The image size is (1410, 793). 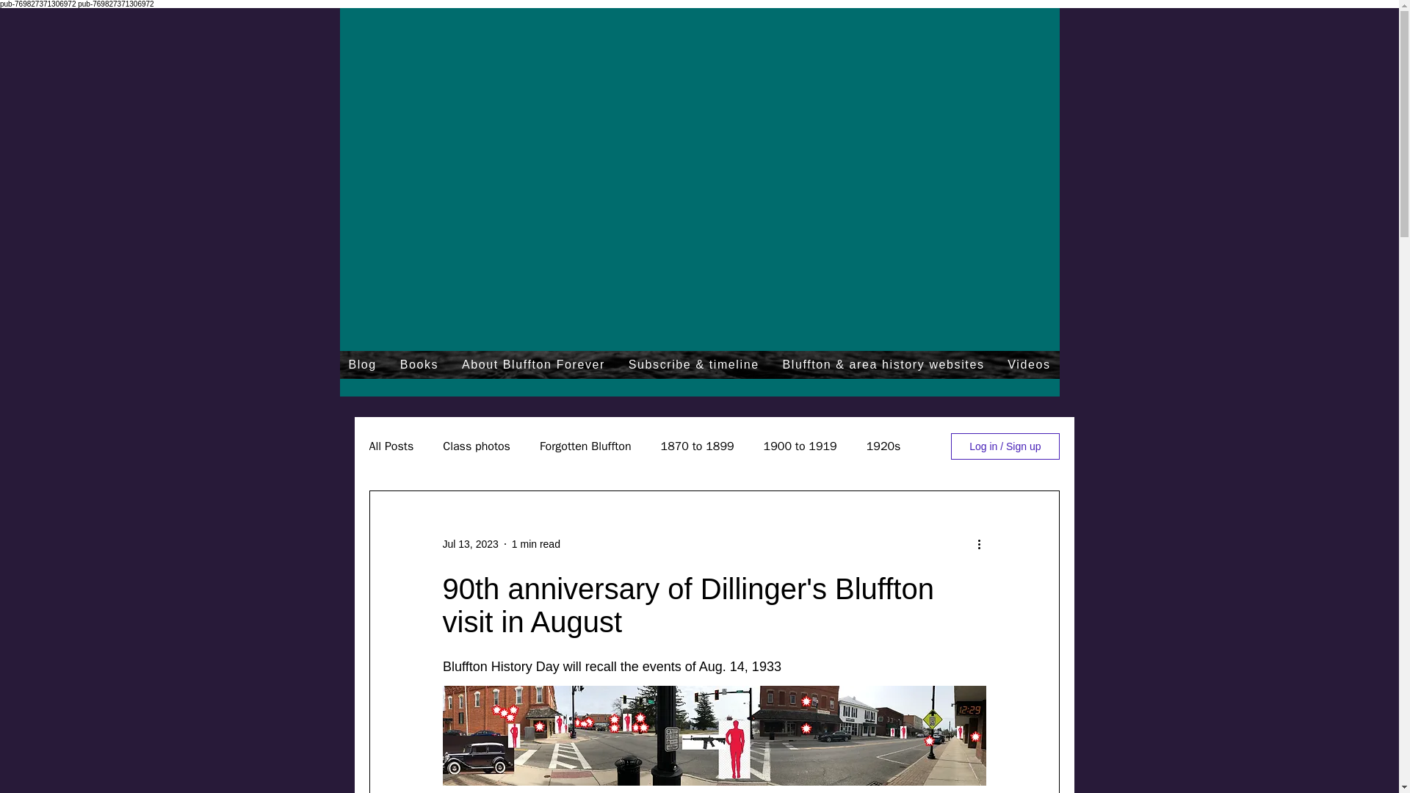 I want to click on Videos, so click(x=1028, y=365).